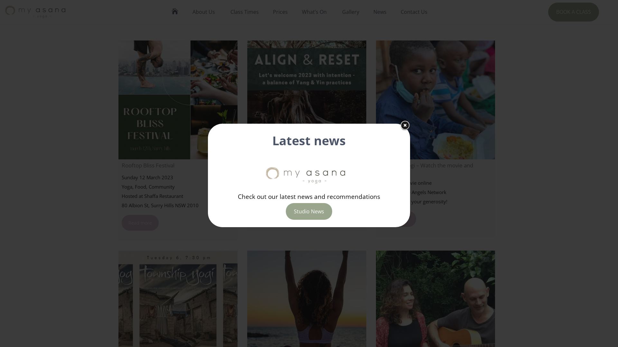  I want to click on Class Times, so click(245, 12).